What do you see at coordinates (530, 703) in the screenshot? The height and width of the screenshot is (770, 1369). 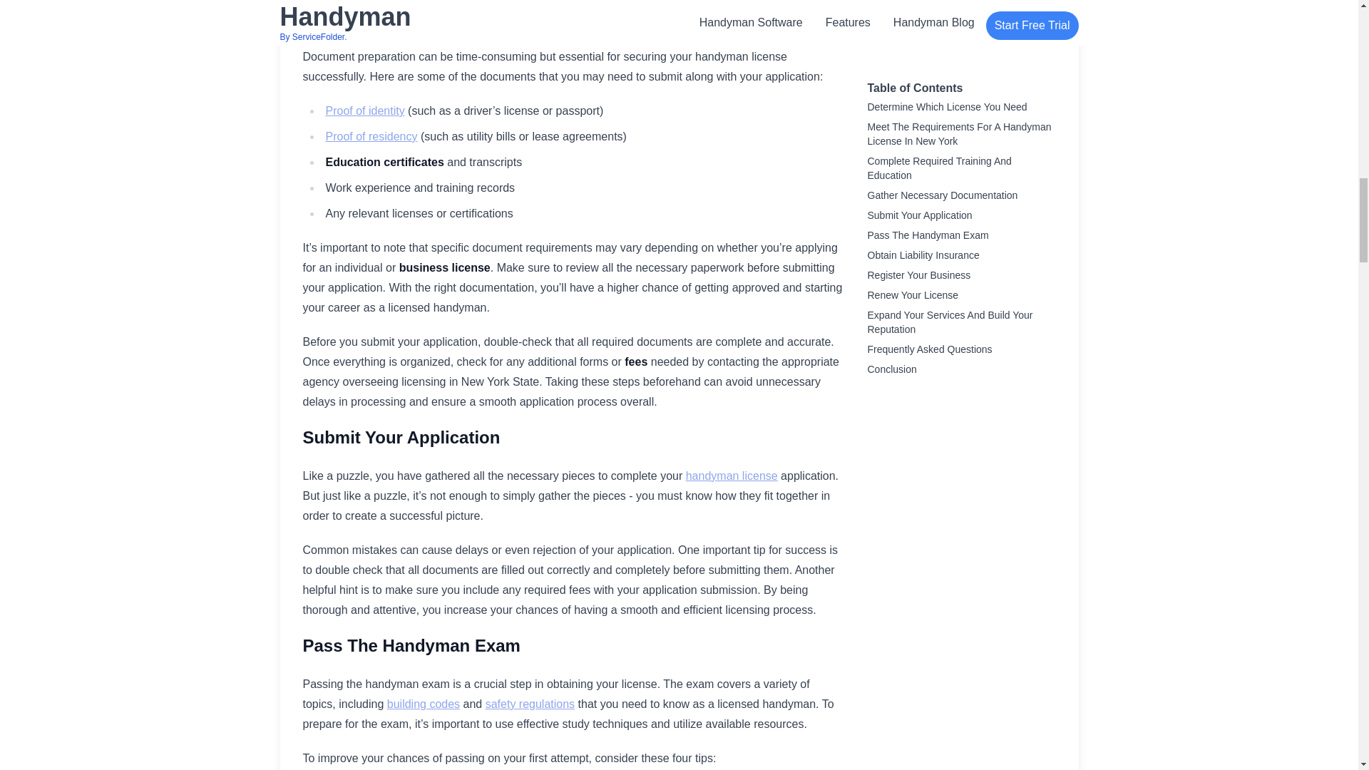 I see `safety regulations` at bounding box center [530, 703].